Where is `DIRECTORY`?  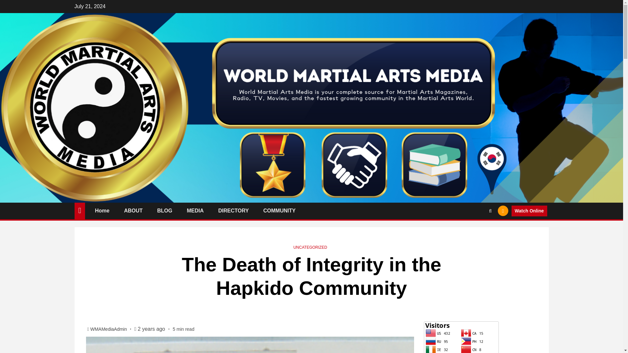 DIRECTORY is located at coordinates (233, 210).